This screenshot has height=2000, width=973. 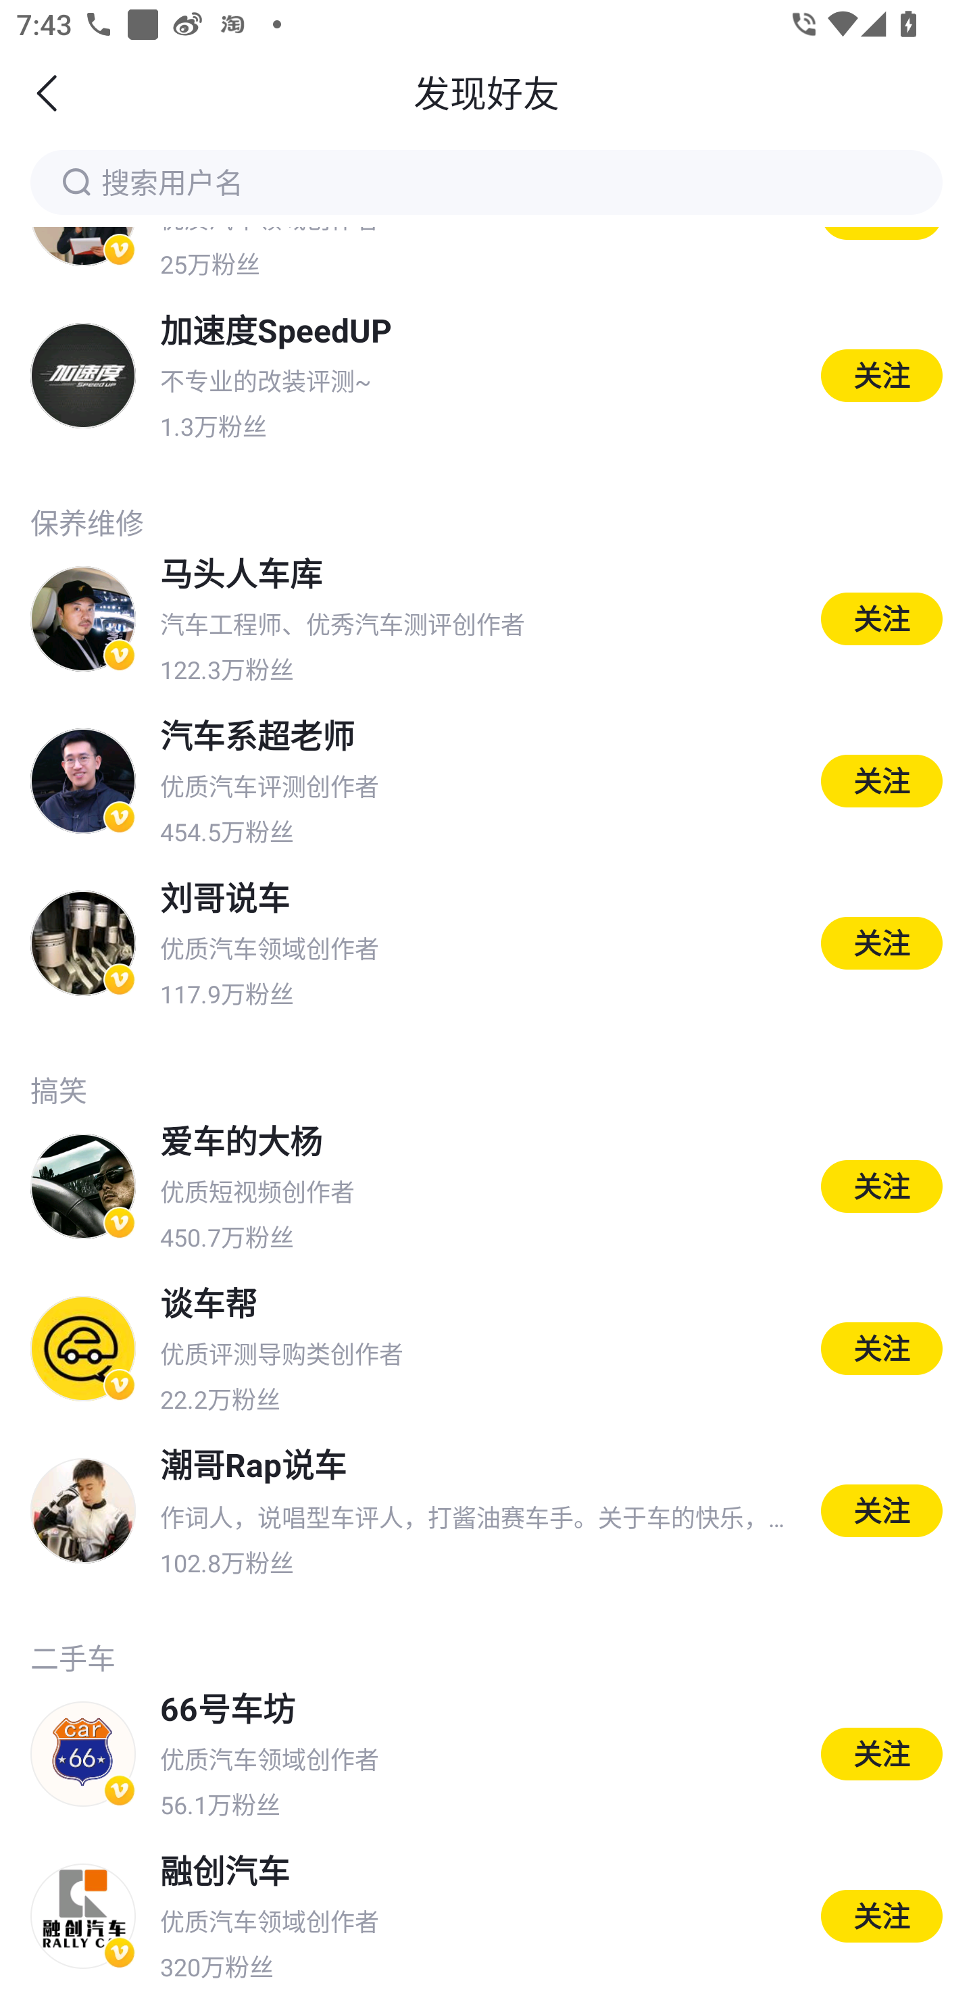 What do you see at coordinates (487, 619) in the screenshot?
I see `马头人车库 汽车工程师、优秀汽车测评创作者 122.3万粉丝 关注` at bounding box center [487, 619].